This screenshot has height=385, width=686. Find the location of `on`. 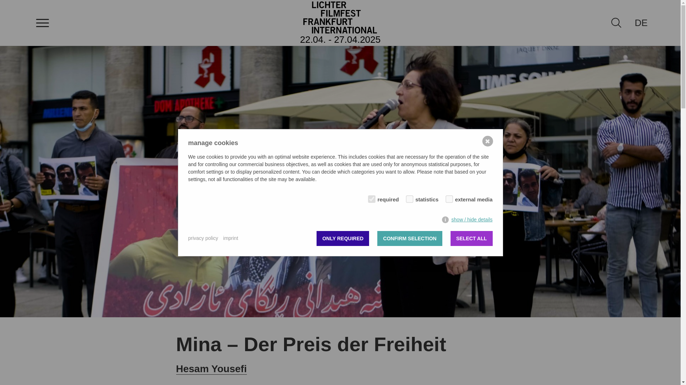

on is located at coordinates (447, 197).